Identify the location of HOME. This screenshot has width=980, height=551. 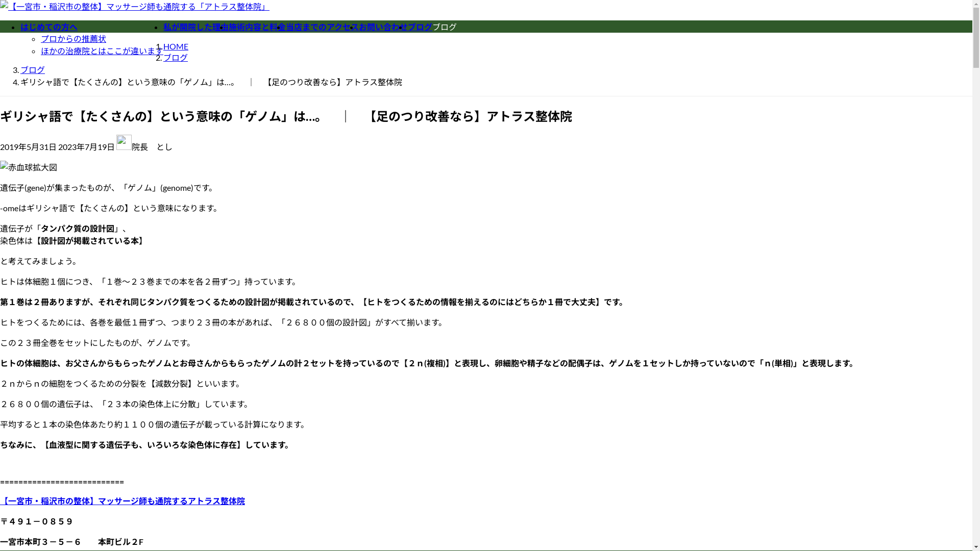
(176, 46).